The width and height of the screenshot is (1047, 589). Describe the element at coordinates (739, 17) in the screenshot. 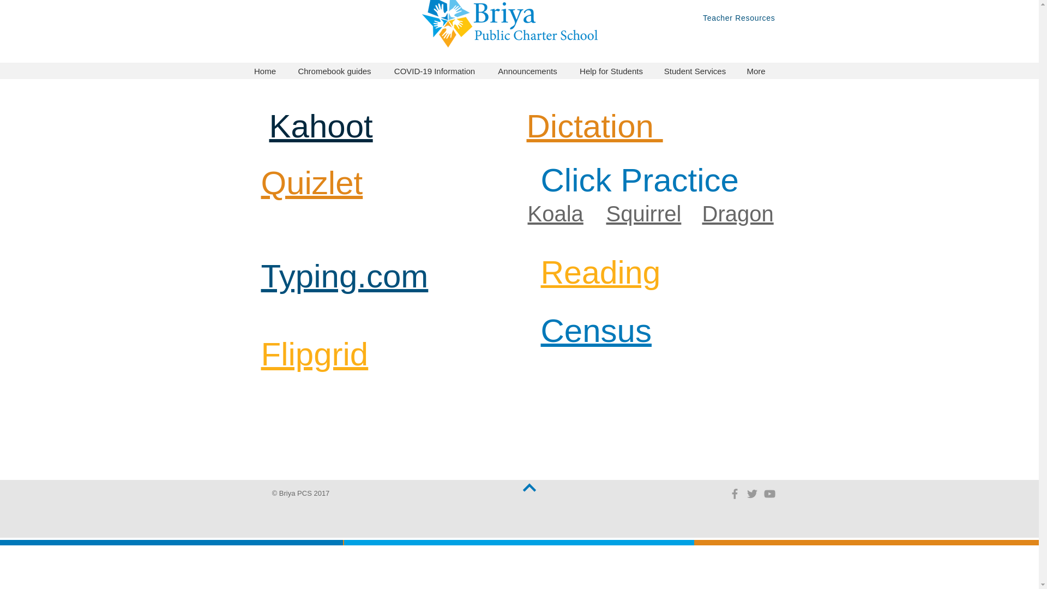

I see `Teacher Resources` at that location.